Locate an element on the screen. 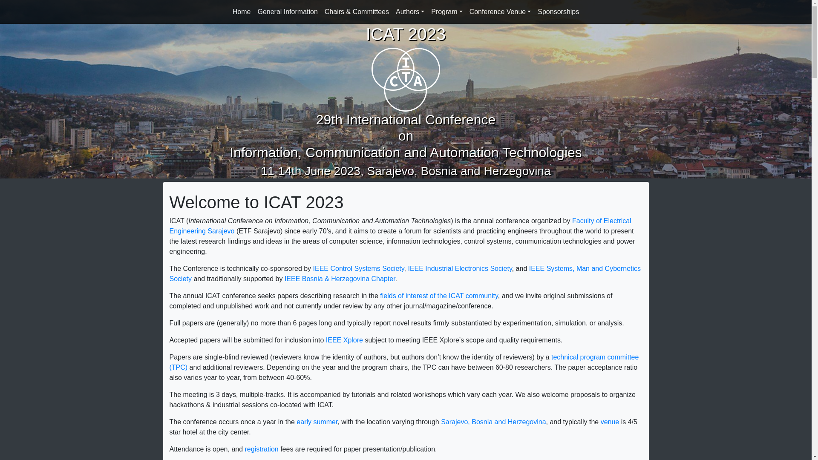 The height and width of the screenshot is (460, 818). IEEE Xplore is located at coordinates (344, 340).